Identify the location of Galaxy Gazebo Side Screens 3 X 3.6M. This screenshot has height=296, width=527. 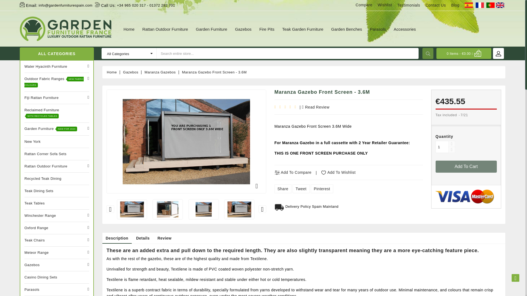
(168, 209).